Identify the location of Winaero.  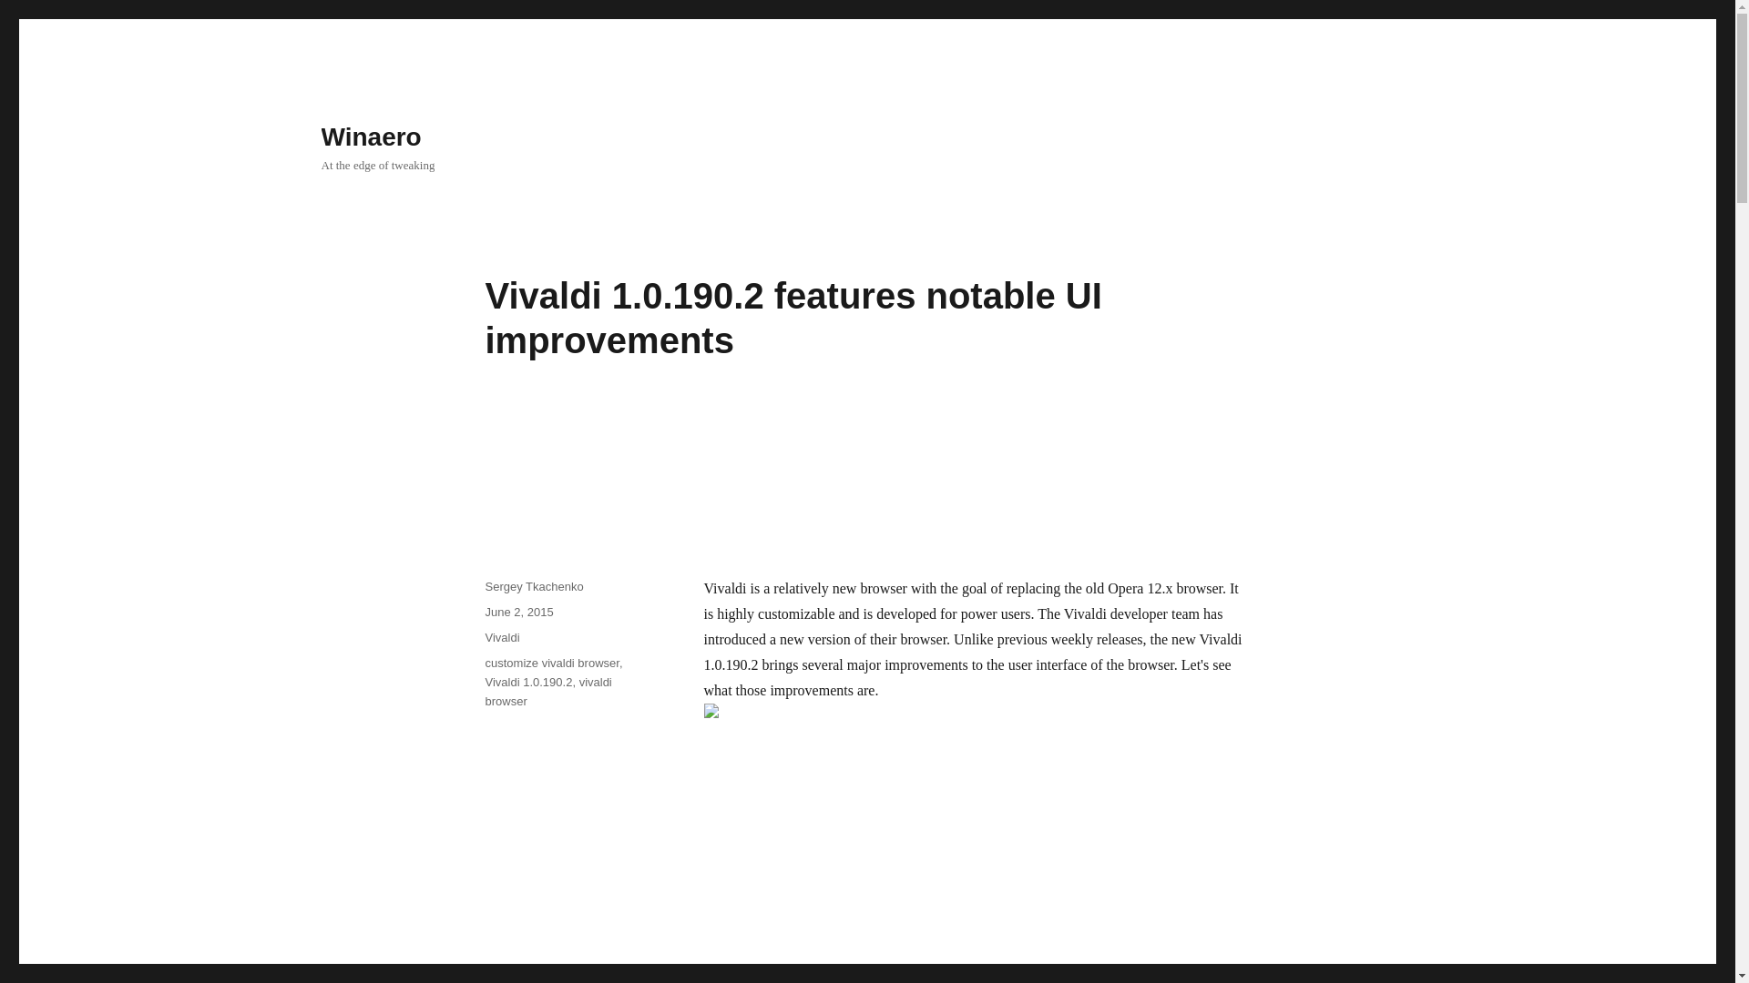
(370, 137).